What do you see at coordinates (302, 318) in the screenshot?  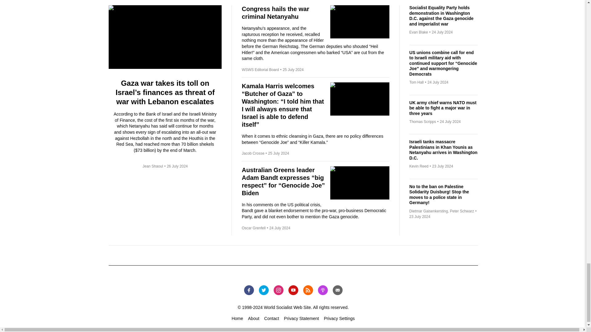 I see `Privacy Statement` at bounding box center [302, 318].